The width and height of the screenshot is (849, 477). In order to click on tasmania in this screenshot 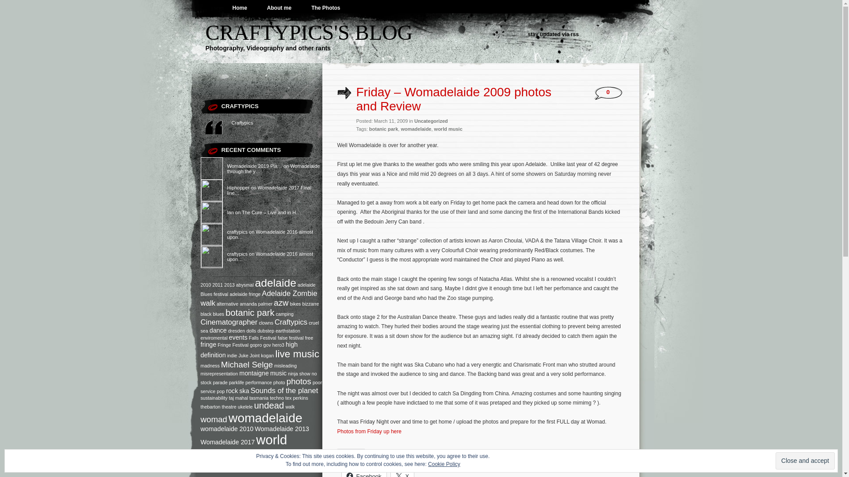, I will do `click(259, 398)`.